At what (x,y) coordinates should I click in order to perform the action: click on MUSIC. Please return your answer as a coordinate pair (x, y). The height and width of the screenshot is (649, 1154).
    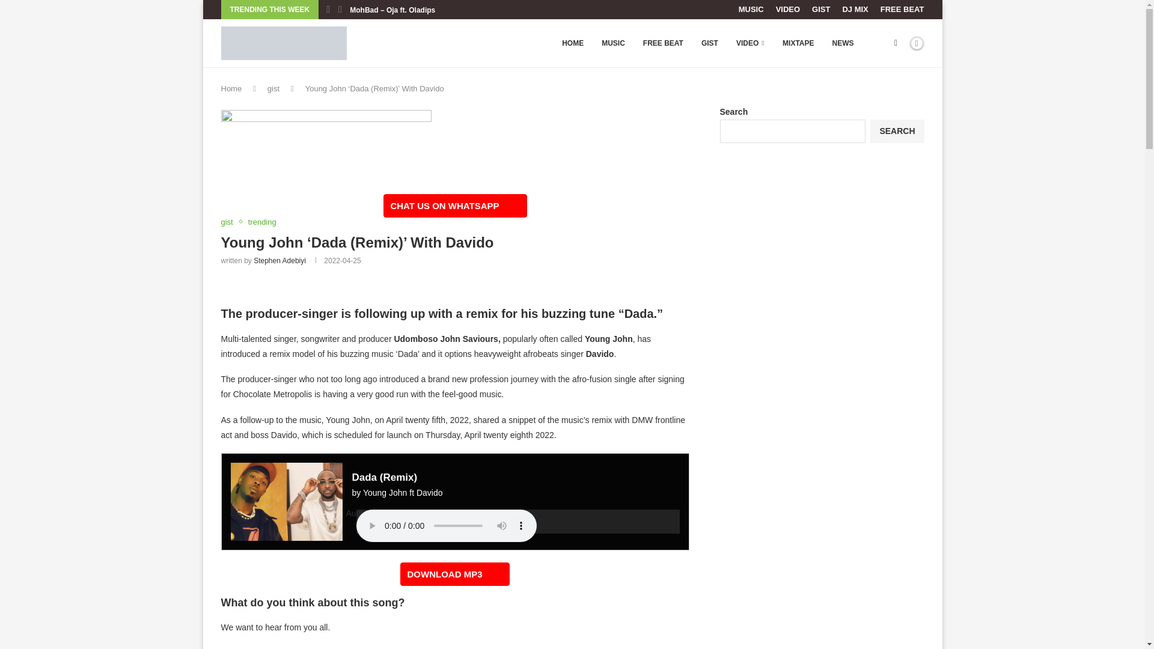
    Looking at the image, I should click on (751, 10).